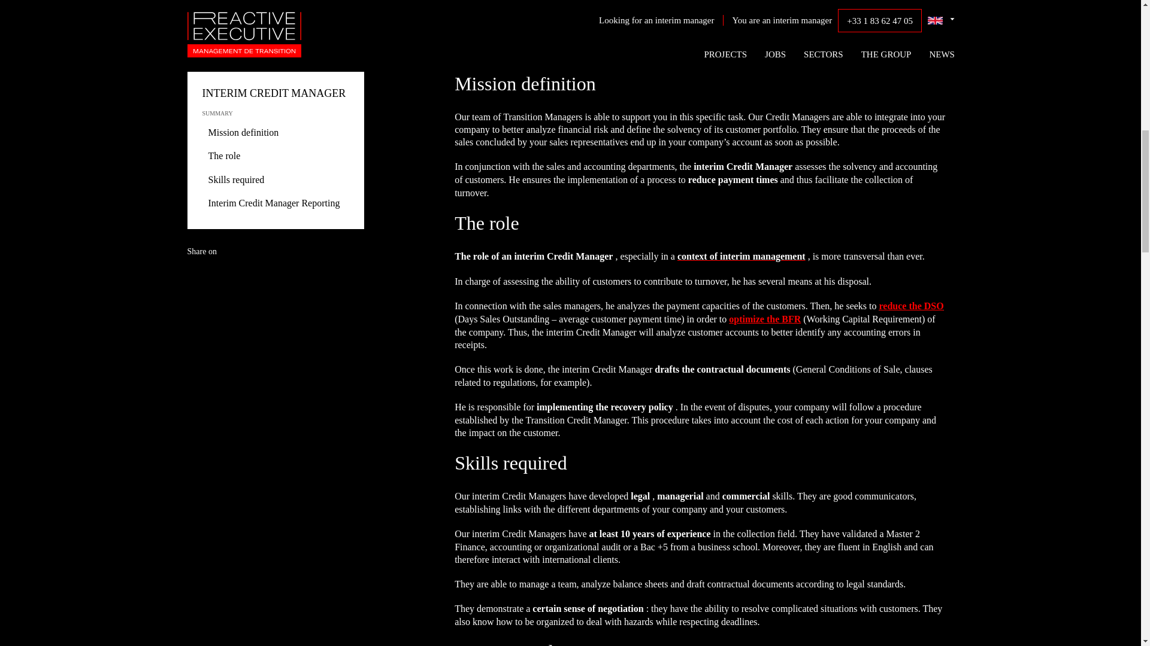  Describe the element at coordinates (221, 156) in the screenshot. I see `The role` at that location.